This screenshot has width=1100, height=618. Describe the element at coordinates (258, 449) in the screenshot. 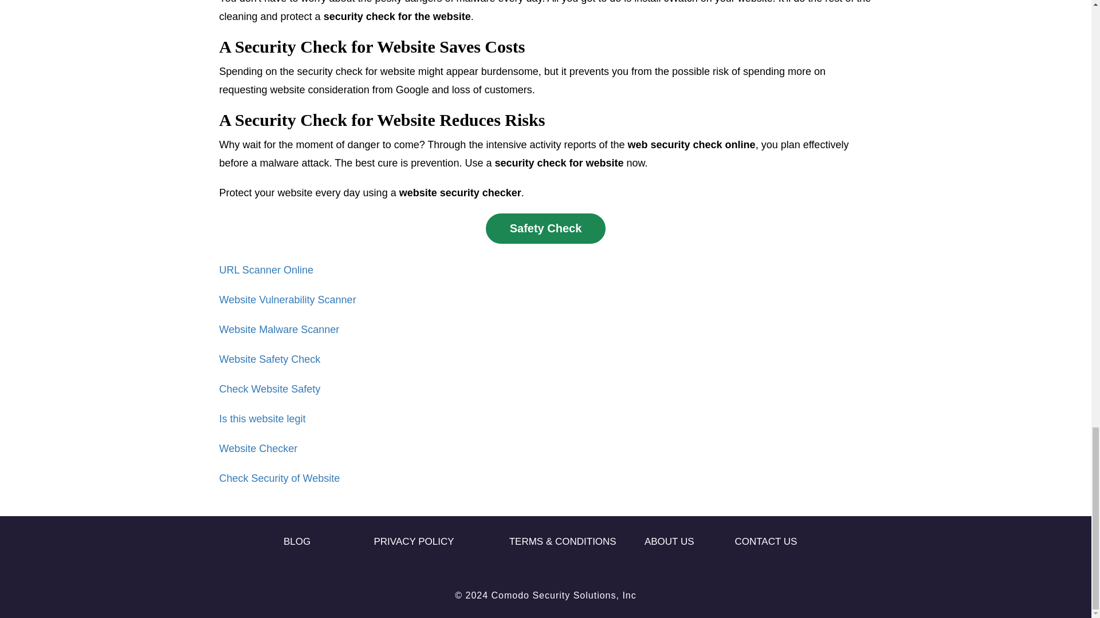

I see `Website Checker` at that location.